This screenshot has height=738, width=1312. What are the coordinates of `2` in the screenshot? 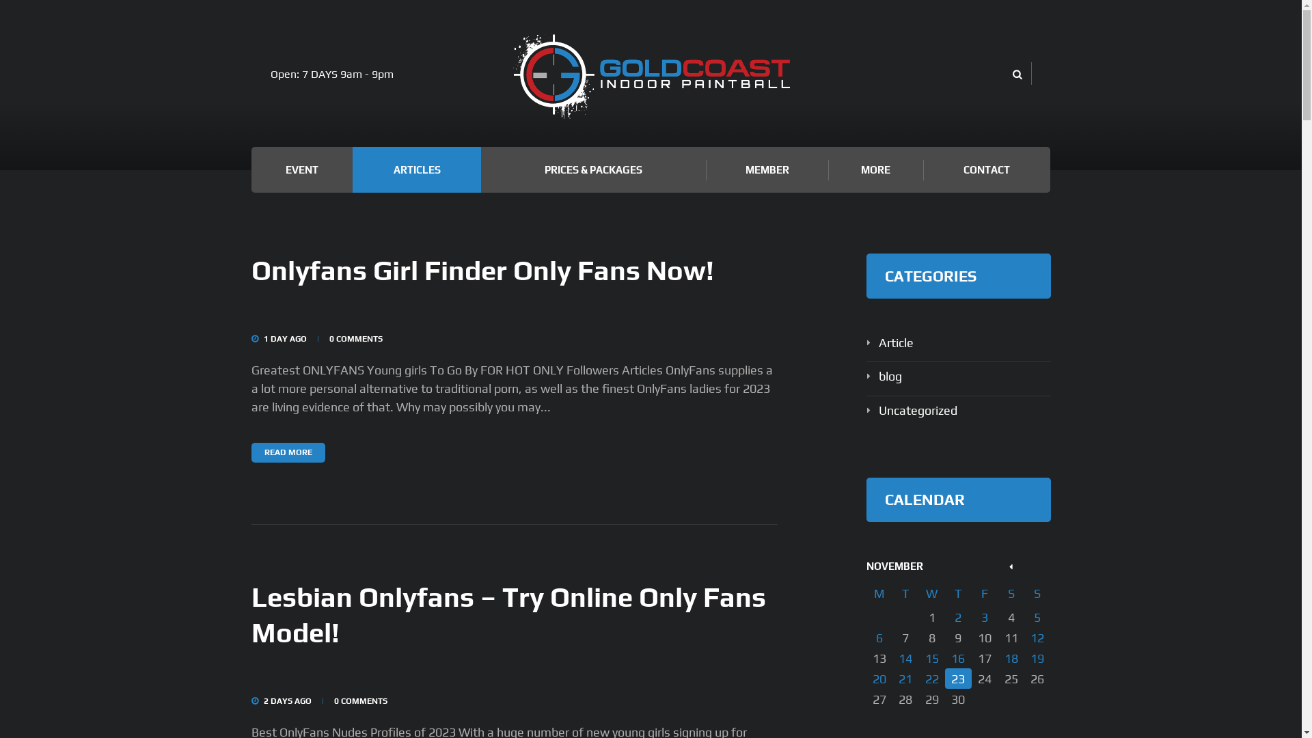 It's located at (958, 617).